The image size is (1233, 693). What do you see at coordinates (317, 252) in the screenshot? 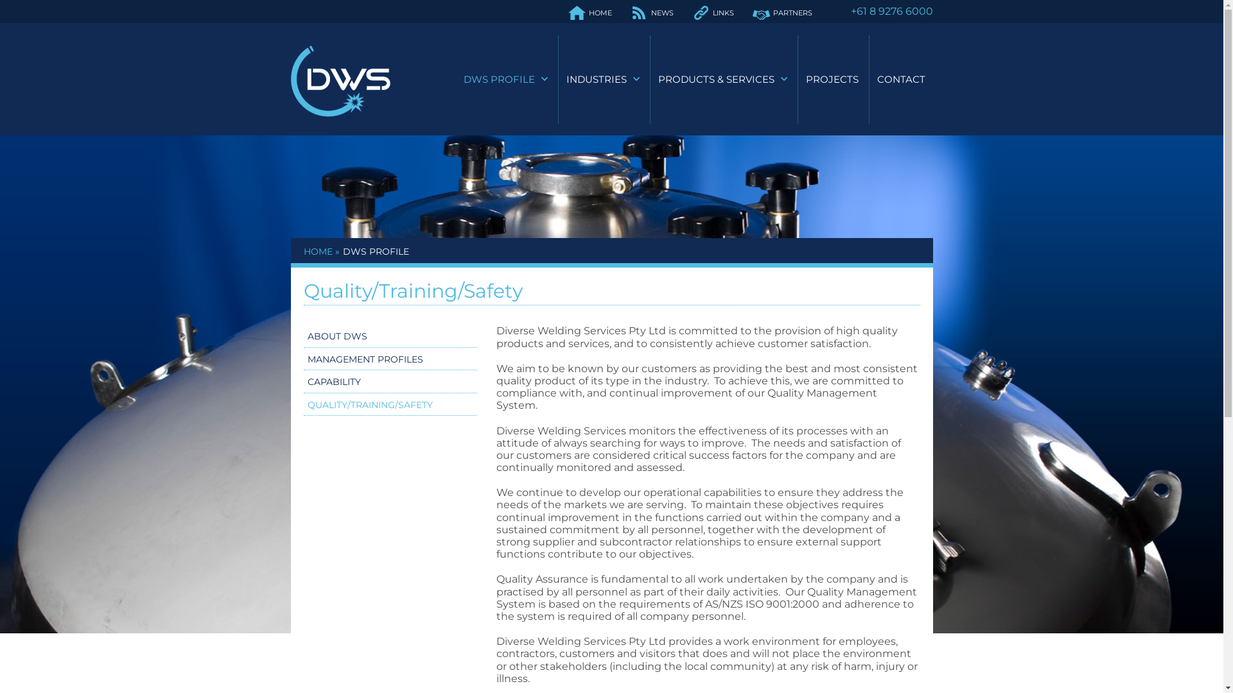
I see `HOME` at bounding box center [317, 252].